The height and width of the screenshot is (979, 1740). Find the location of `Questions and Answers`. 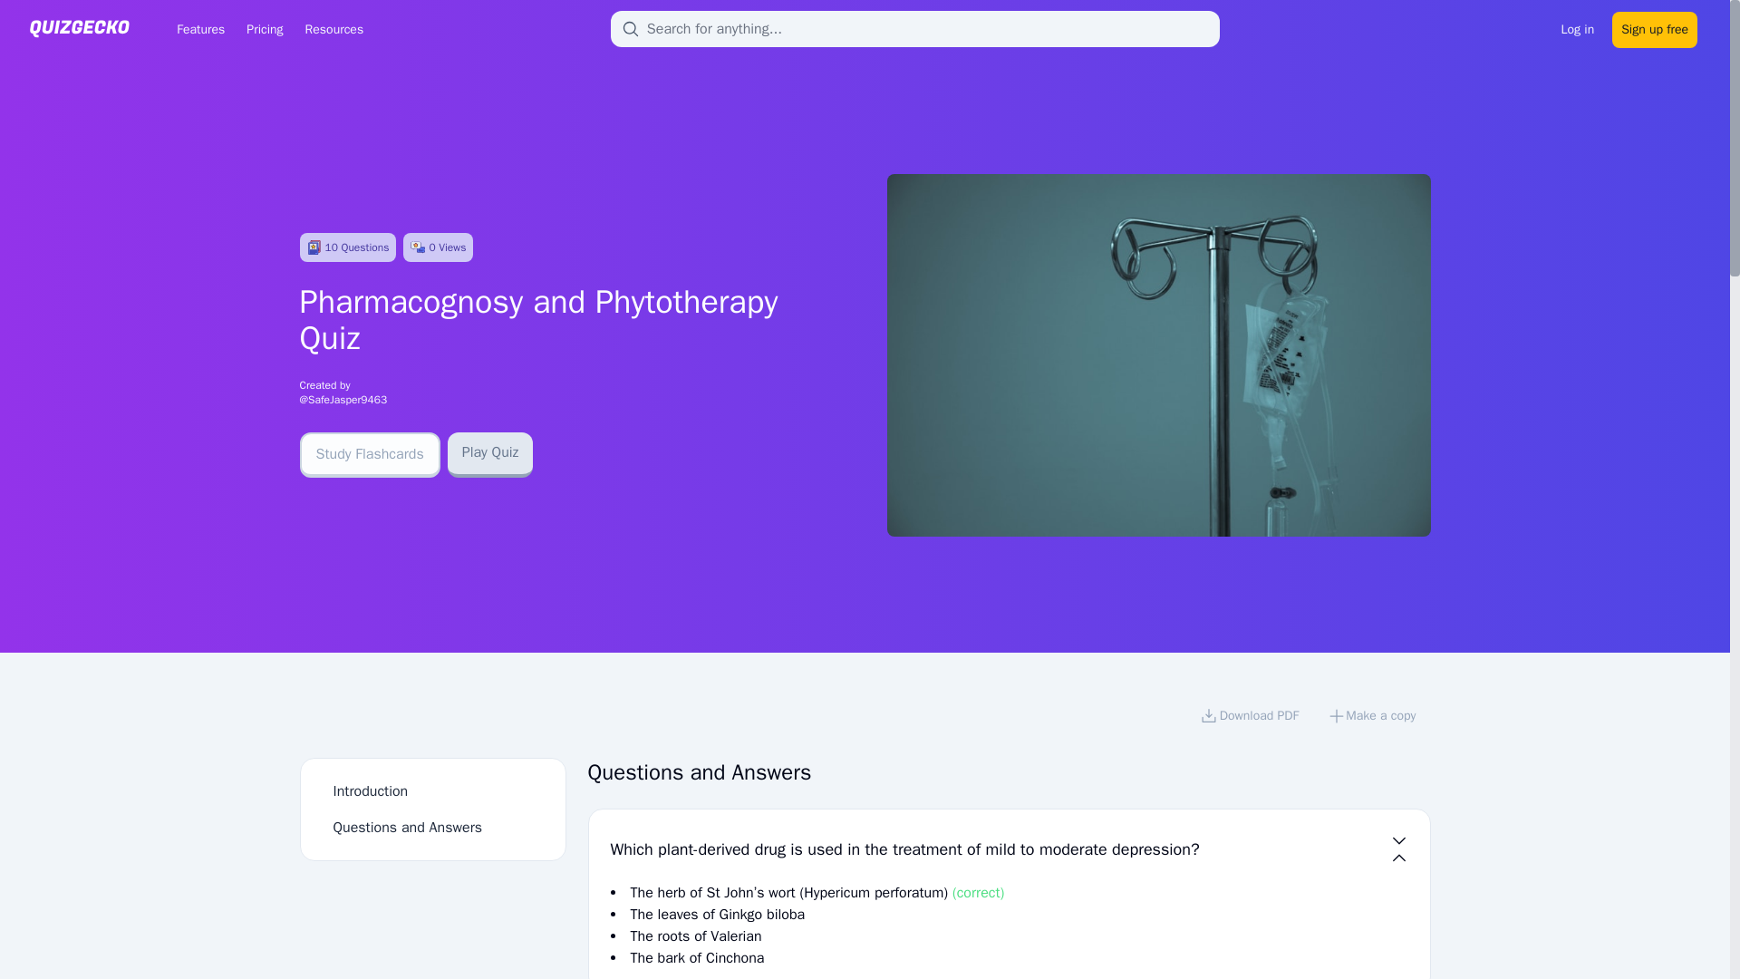

Questions and Answers is located at coordinates (408, 827).